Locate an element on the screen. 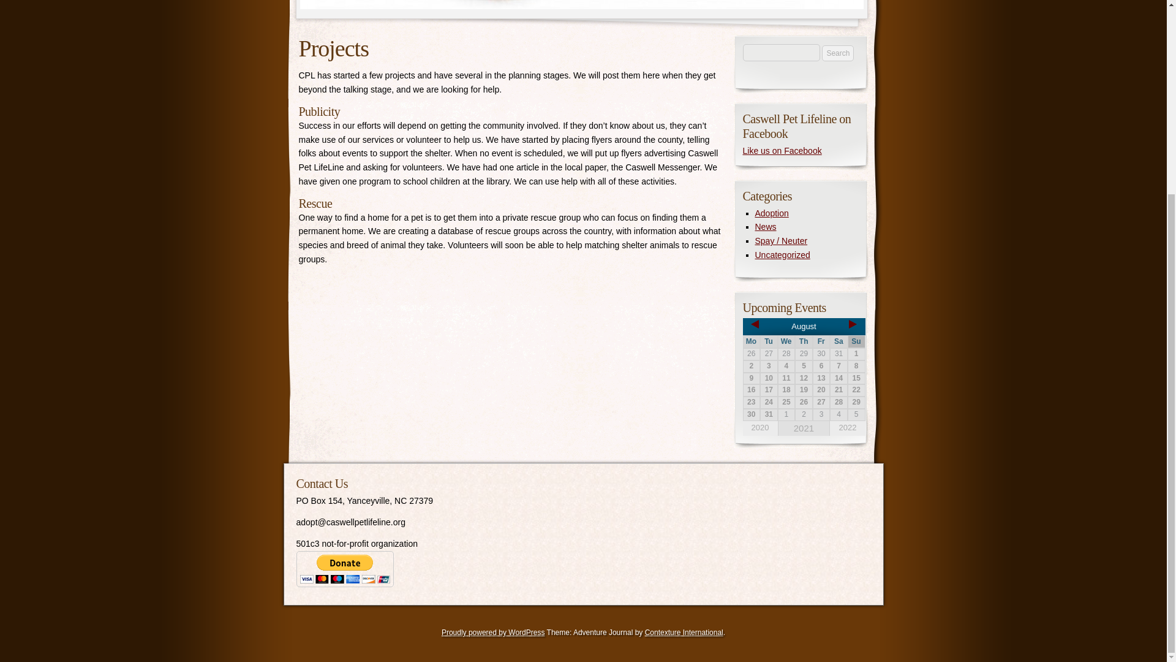 Image resolution: width=1176 pixels, height=662 pixels. Proudly powered by WordPress is located at coordinates (494, 632).